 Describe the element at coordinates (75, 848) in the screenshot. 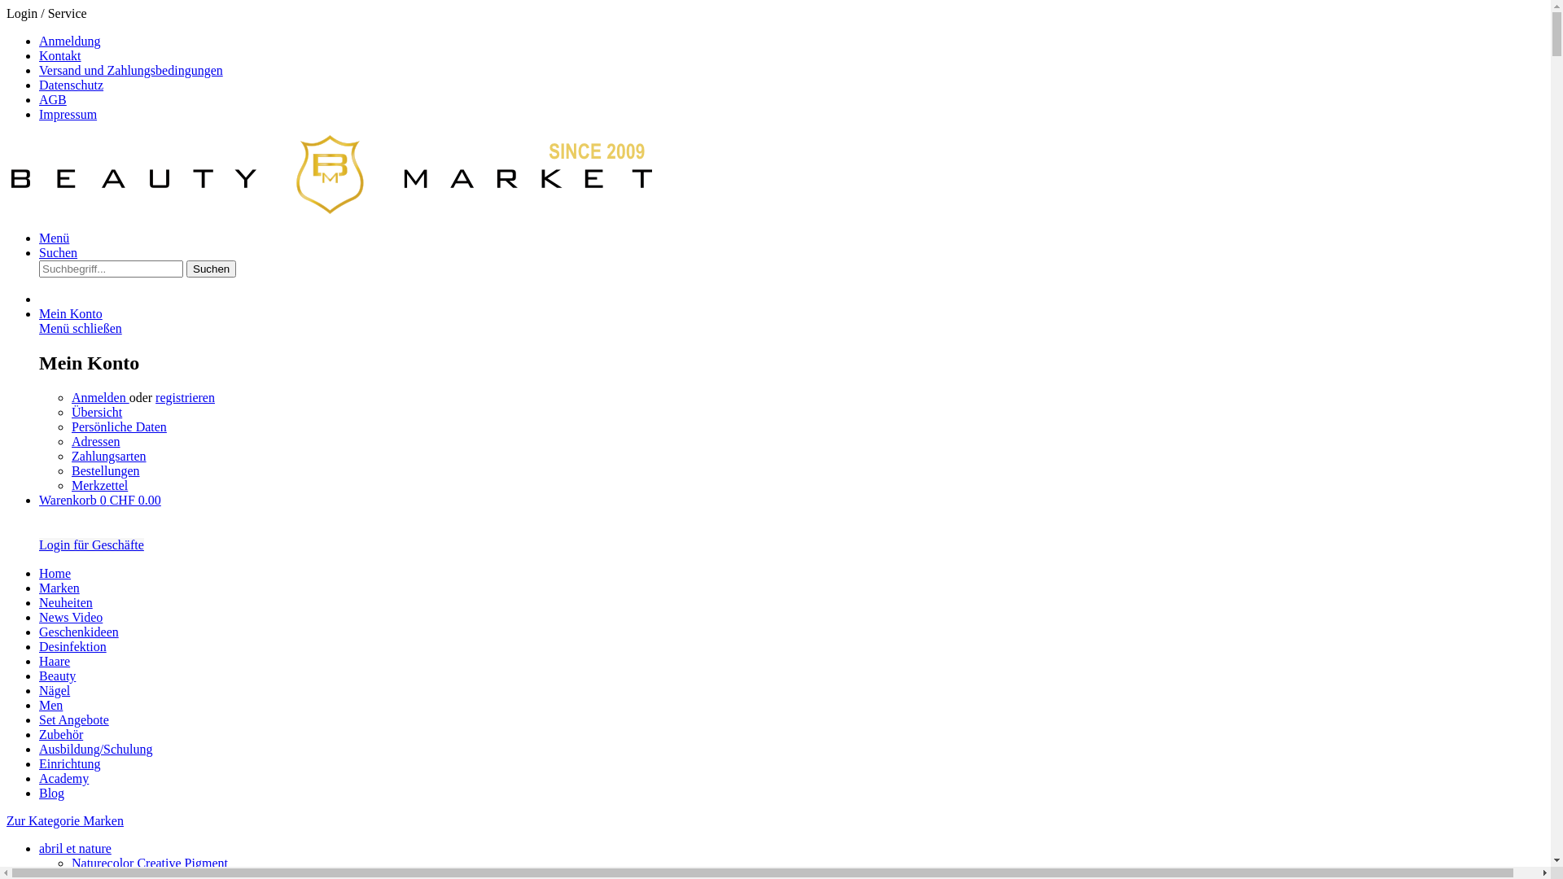

I see `abril et nature` at that location.